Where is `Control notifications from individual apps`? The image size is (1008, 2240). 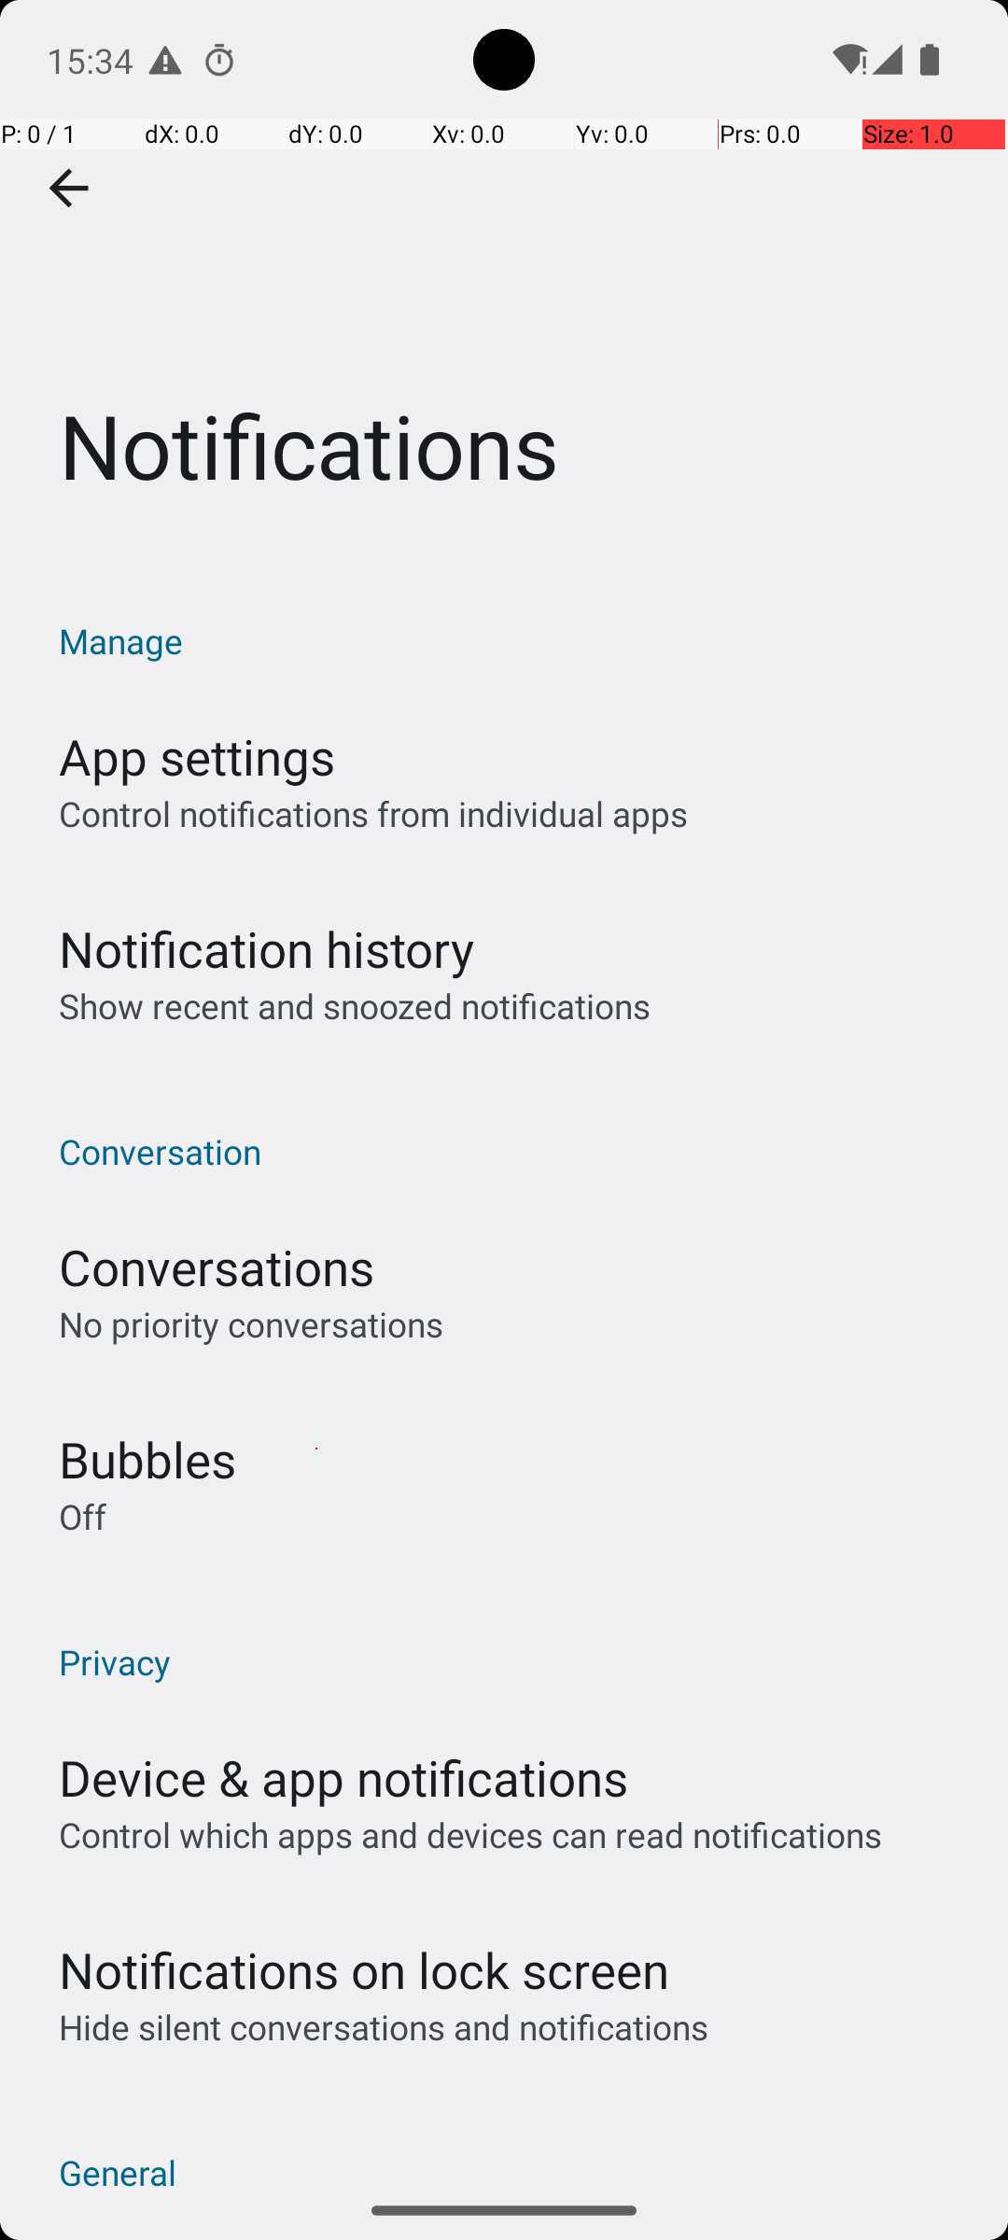 Control notifications from individual apps is located at coordinates (373, 814).